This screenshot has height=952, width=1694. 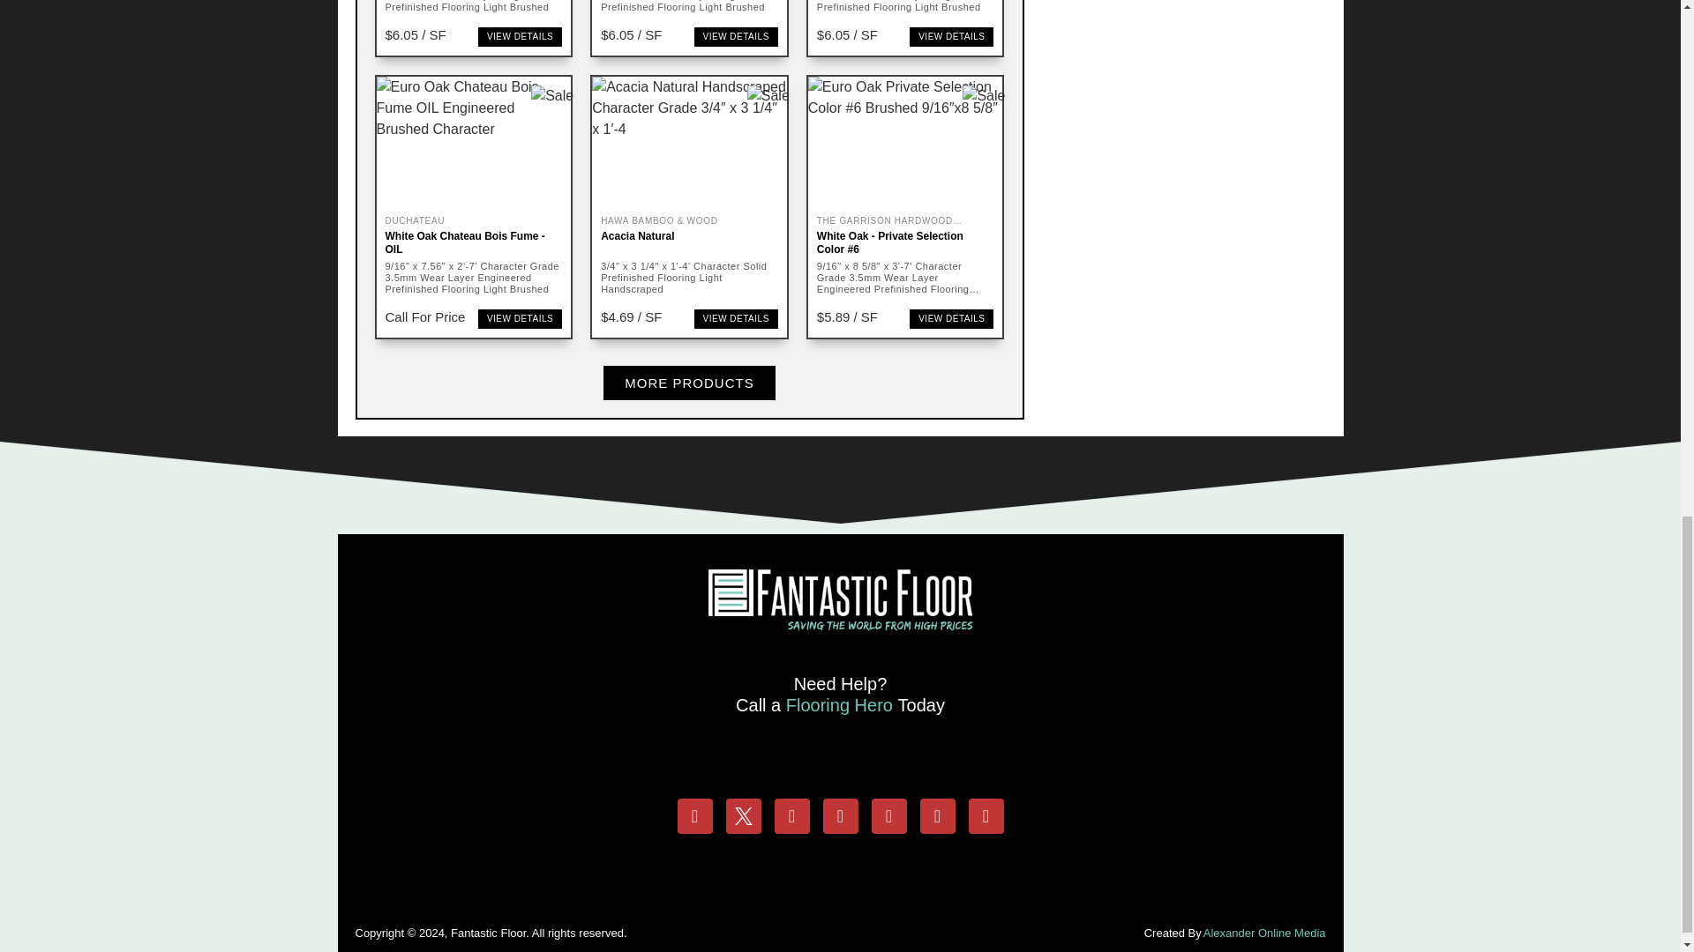 I want to click on Acacia Natural Character Solid Prefinished Flooring, so click(x=689, y=143).